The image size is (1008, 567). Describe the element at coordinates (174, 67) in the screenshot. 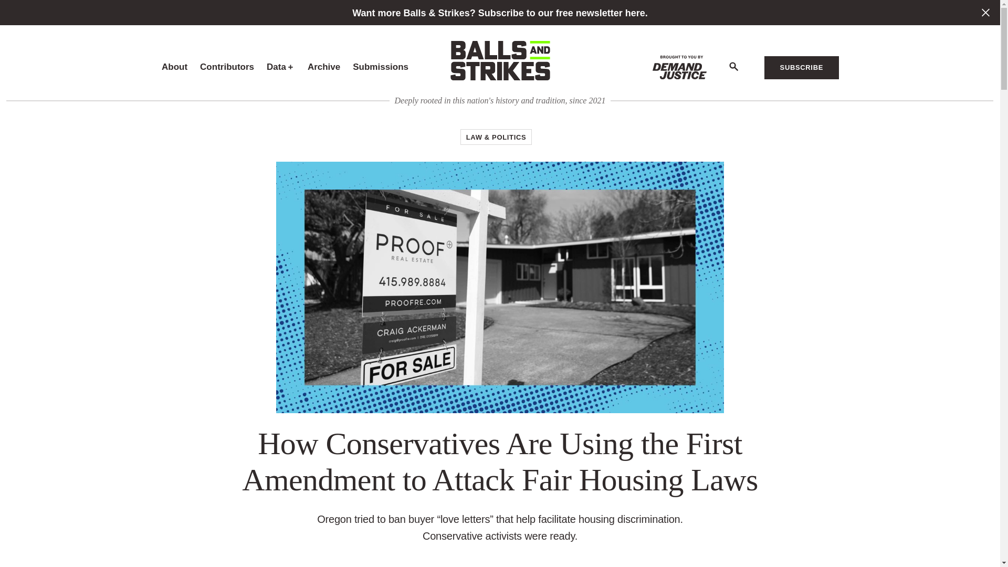

I see `About` at that location.